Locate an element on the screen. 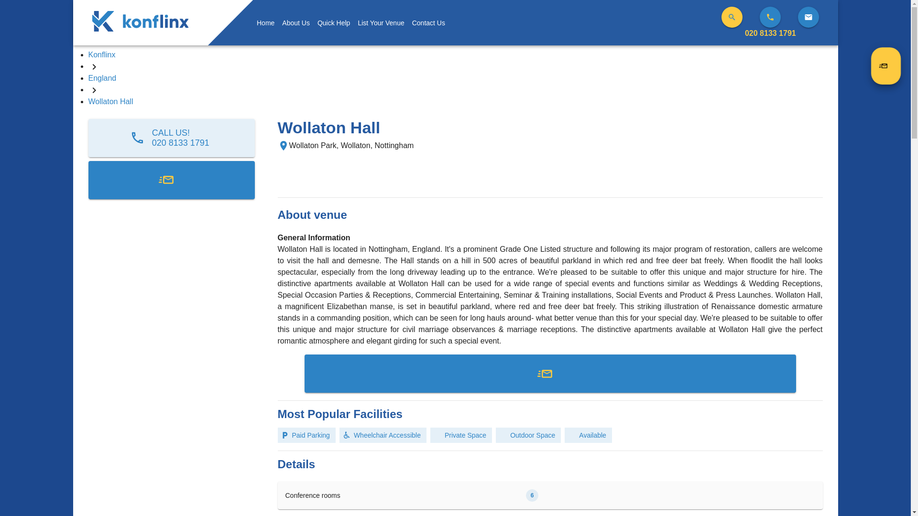  About Us is located at coordinates (295, 23).